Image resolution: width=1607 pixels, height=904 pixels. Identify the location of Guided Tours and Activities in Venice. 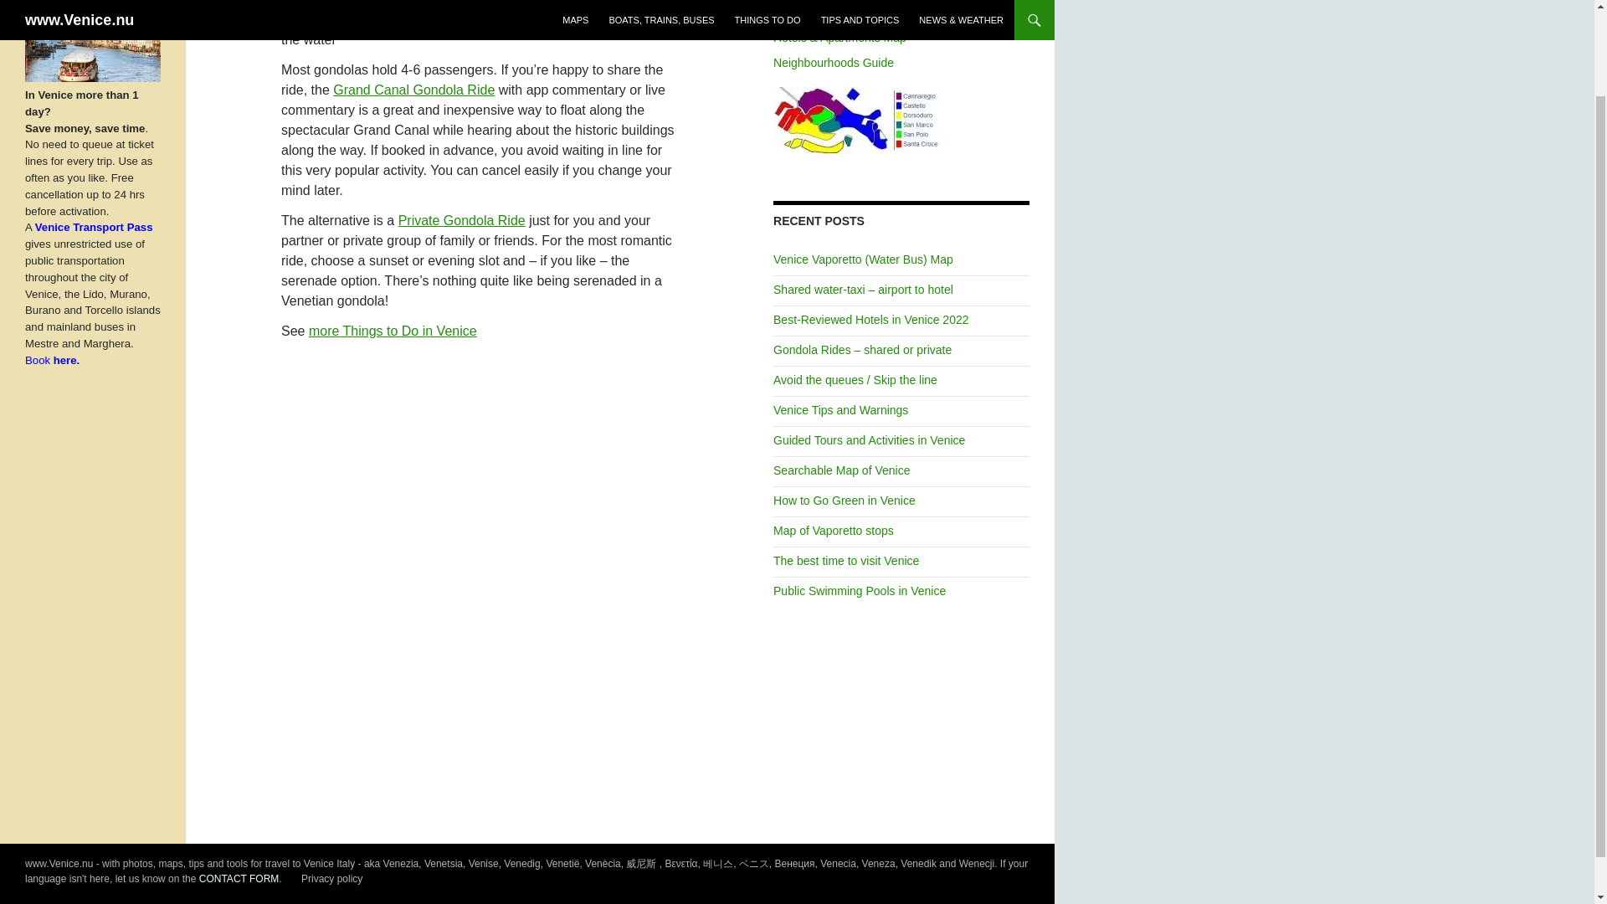
(869, 440).